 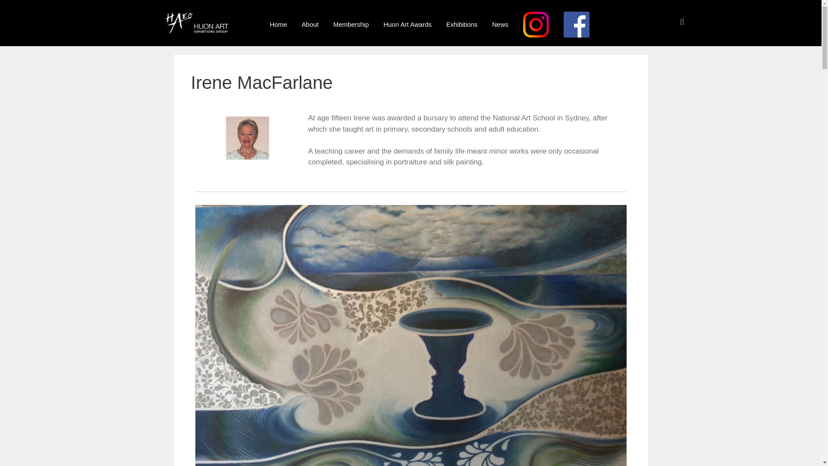 I want to click on Follow HAEG on Instagram, so click(x=536, y=24).